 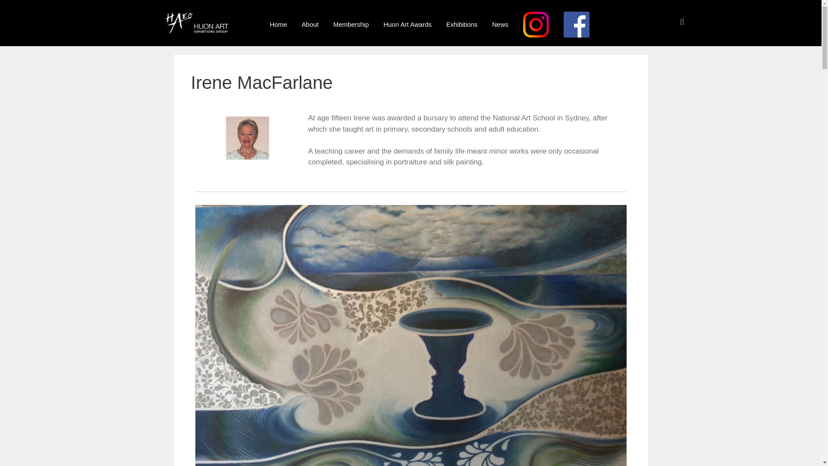 I want to click on Follow HAEG on Instagram, so click(x=536, y=24).